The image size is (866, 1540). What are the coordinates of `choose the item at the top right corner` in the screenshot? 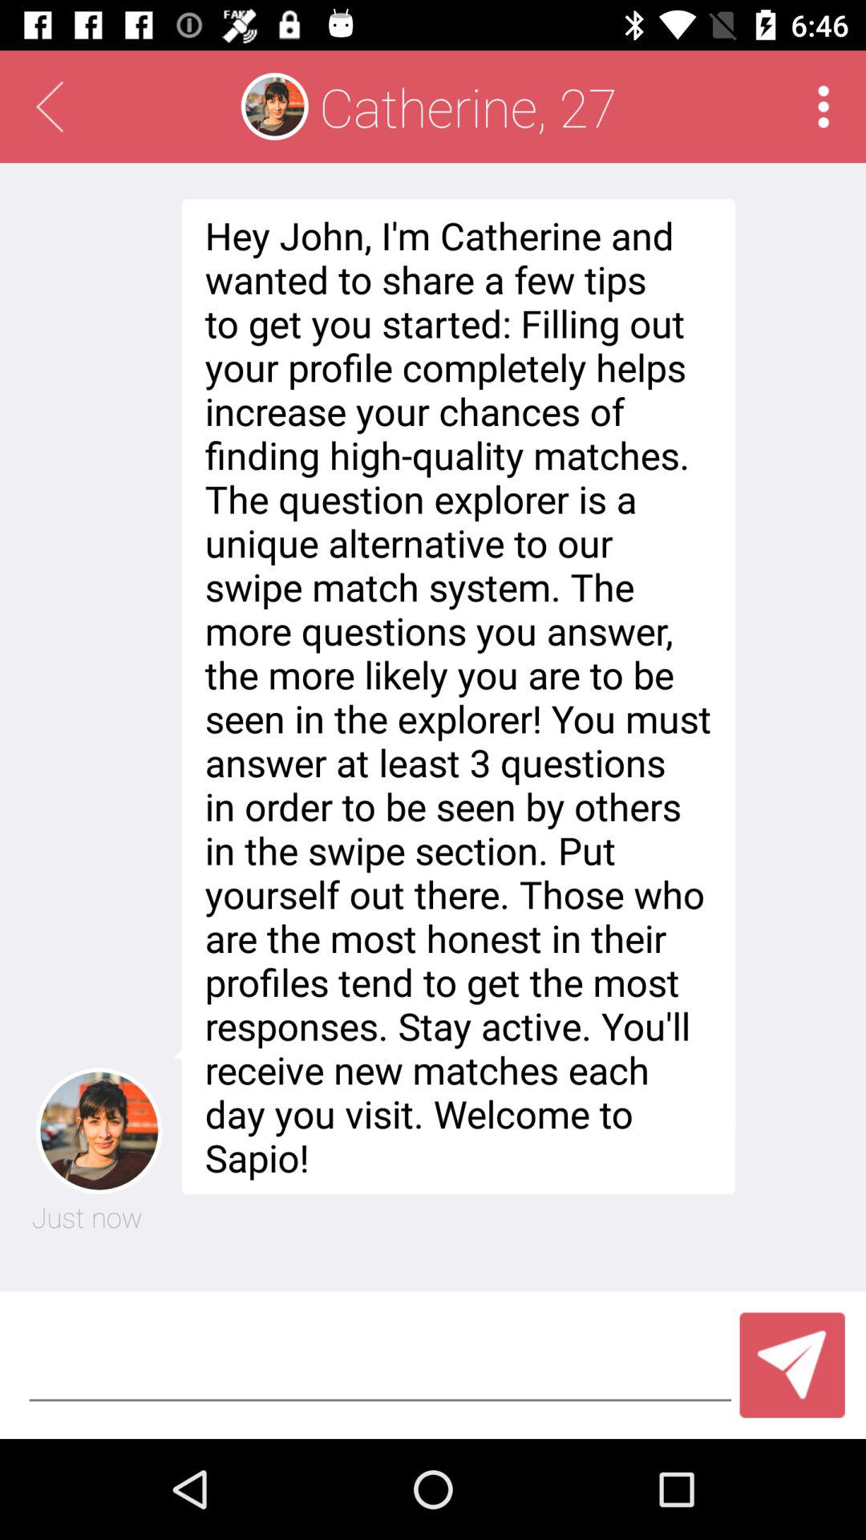 It's located at (823, 106).